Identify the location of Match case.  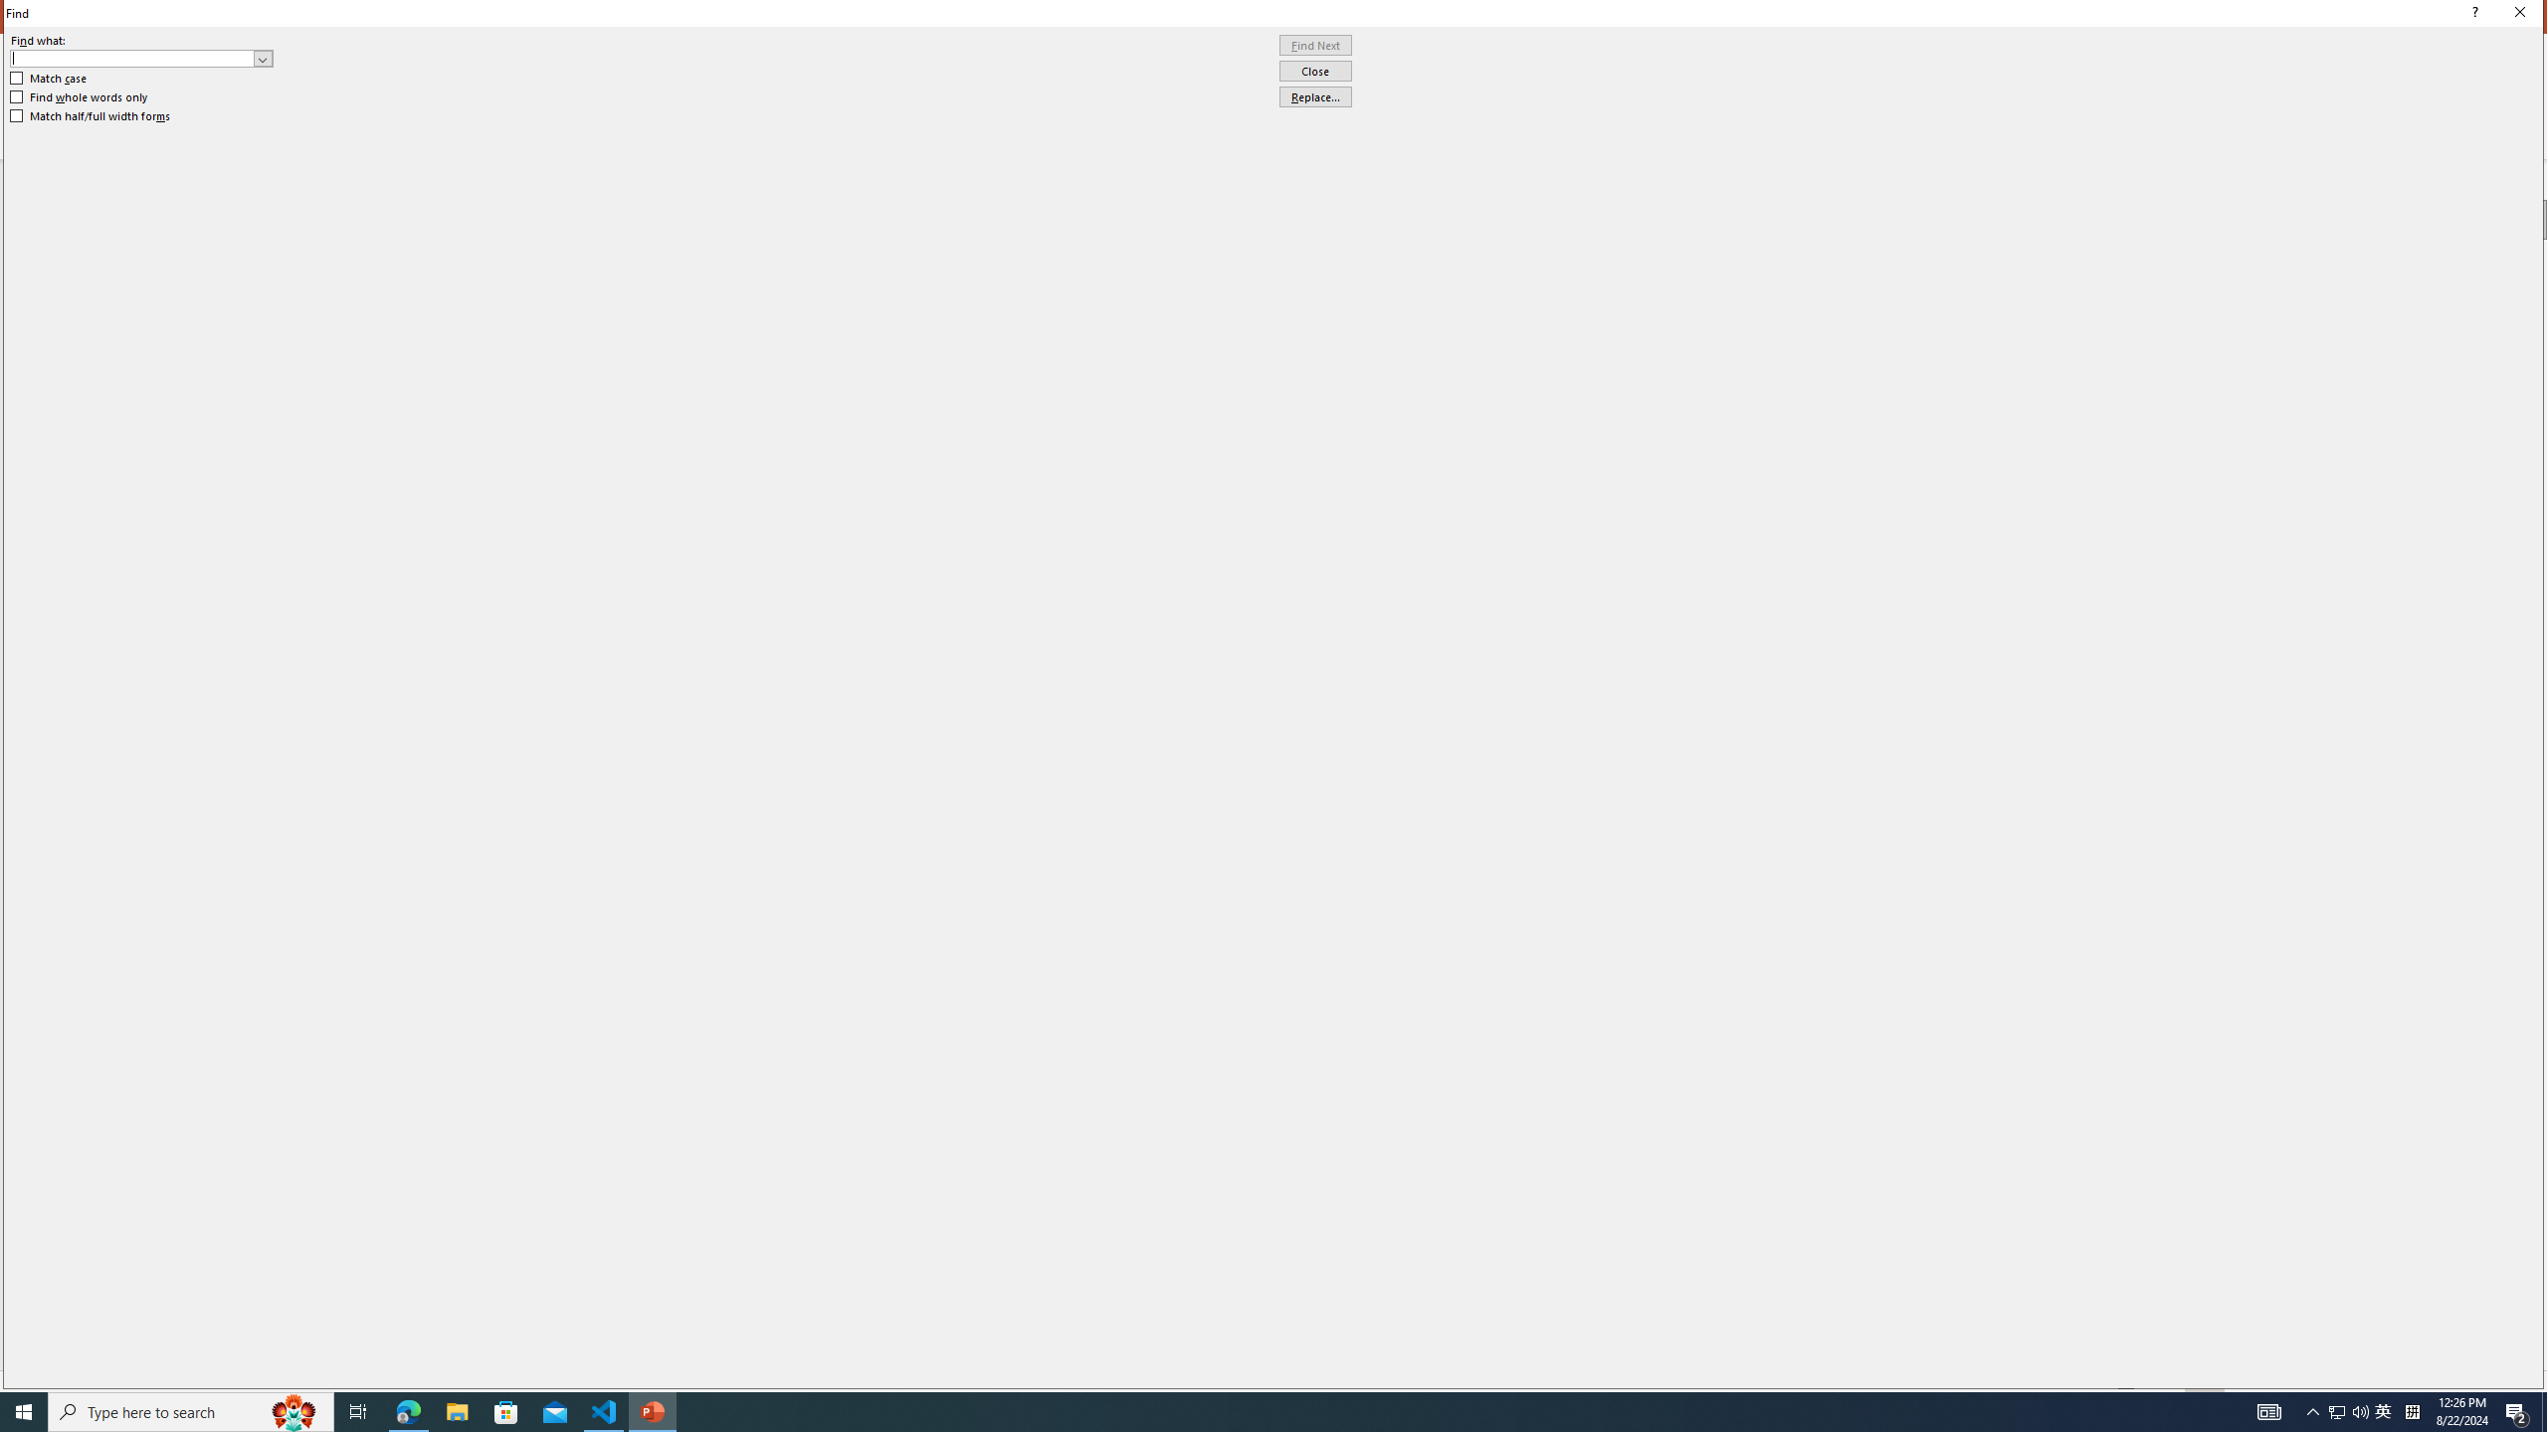
(50, 78).